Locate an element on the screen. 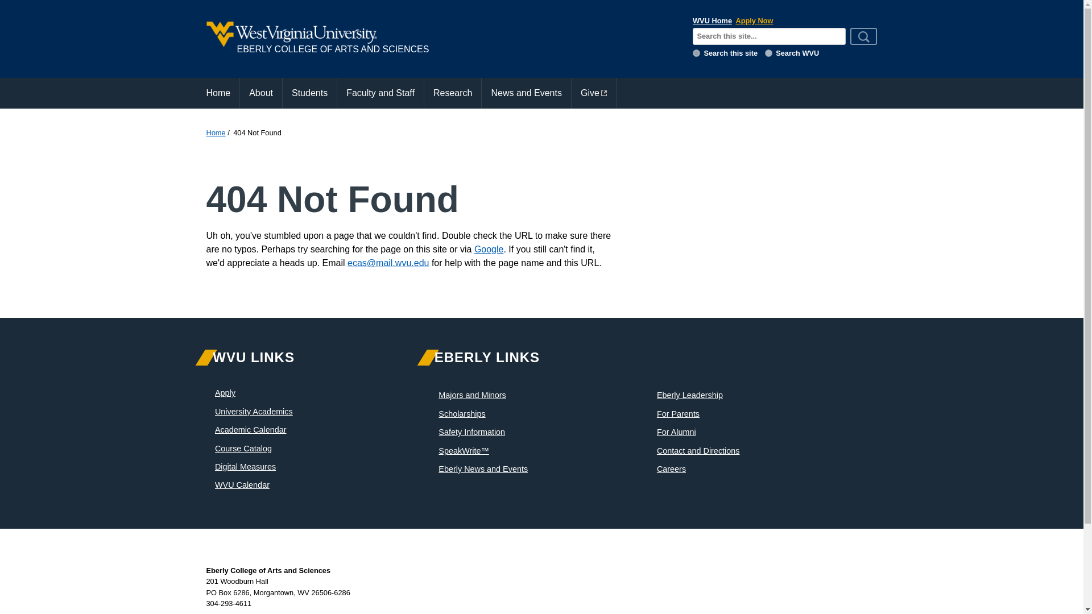 The image size is (1092, 614). WVU Calendar is located at coordinates (242, 484).